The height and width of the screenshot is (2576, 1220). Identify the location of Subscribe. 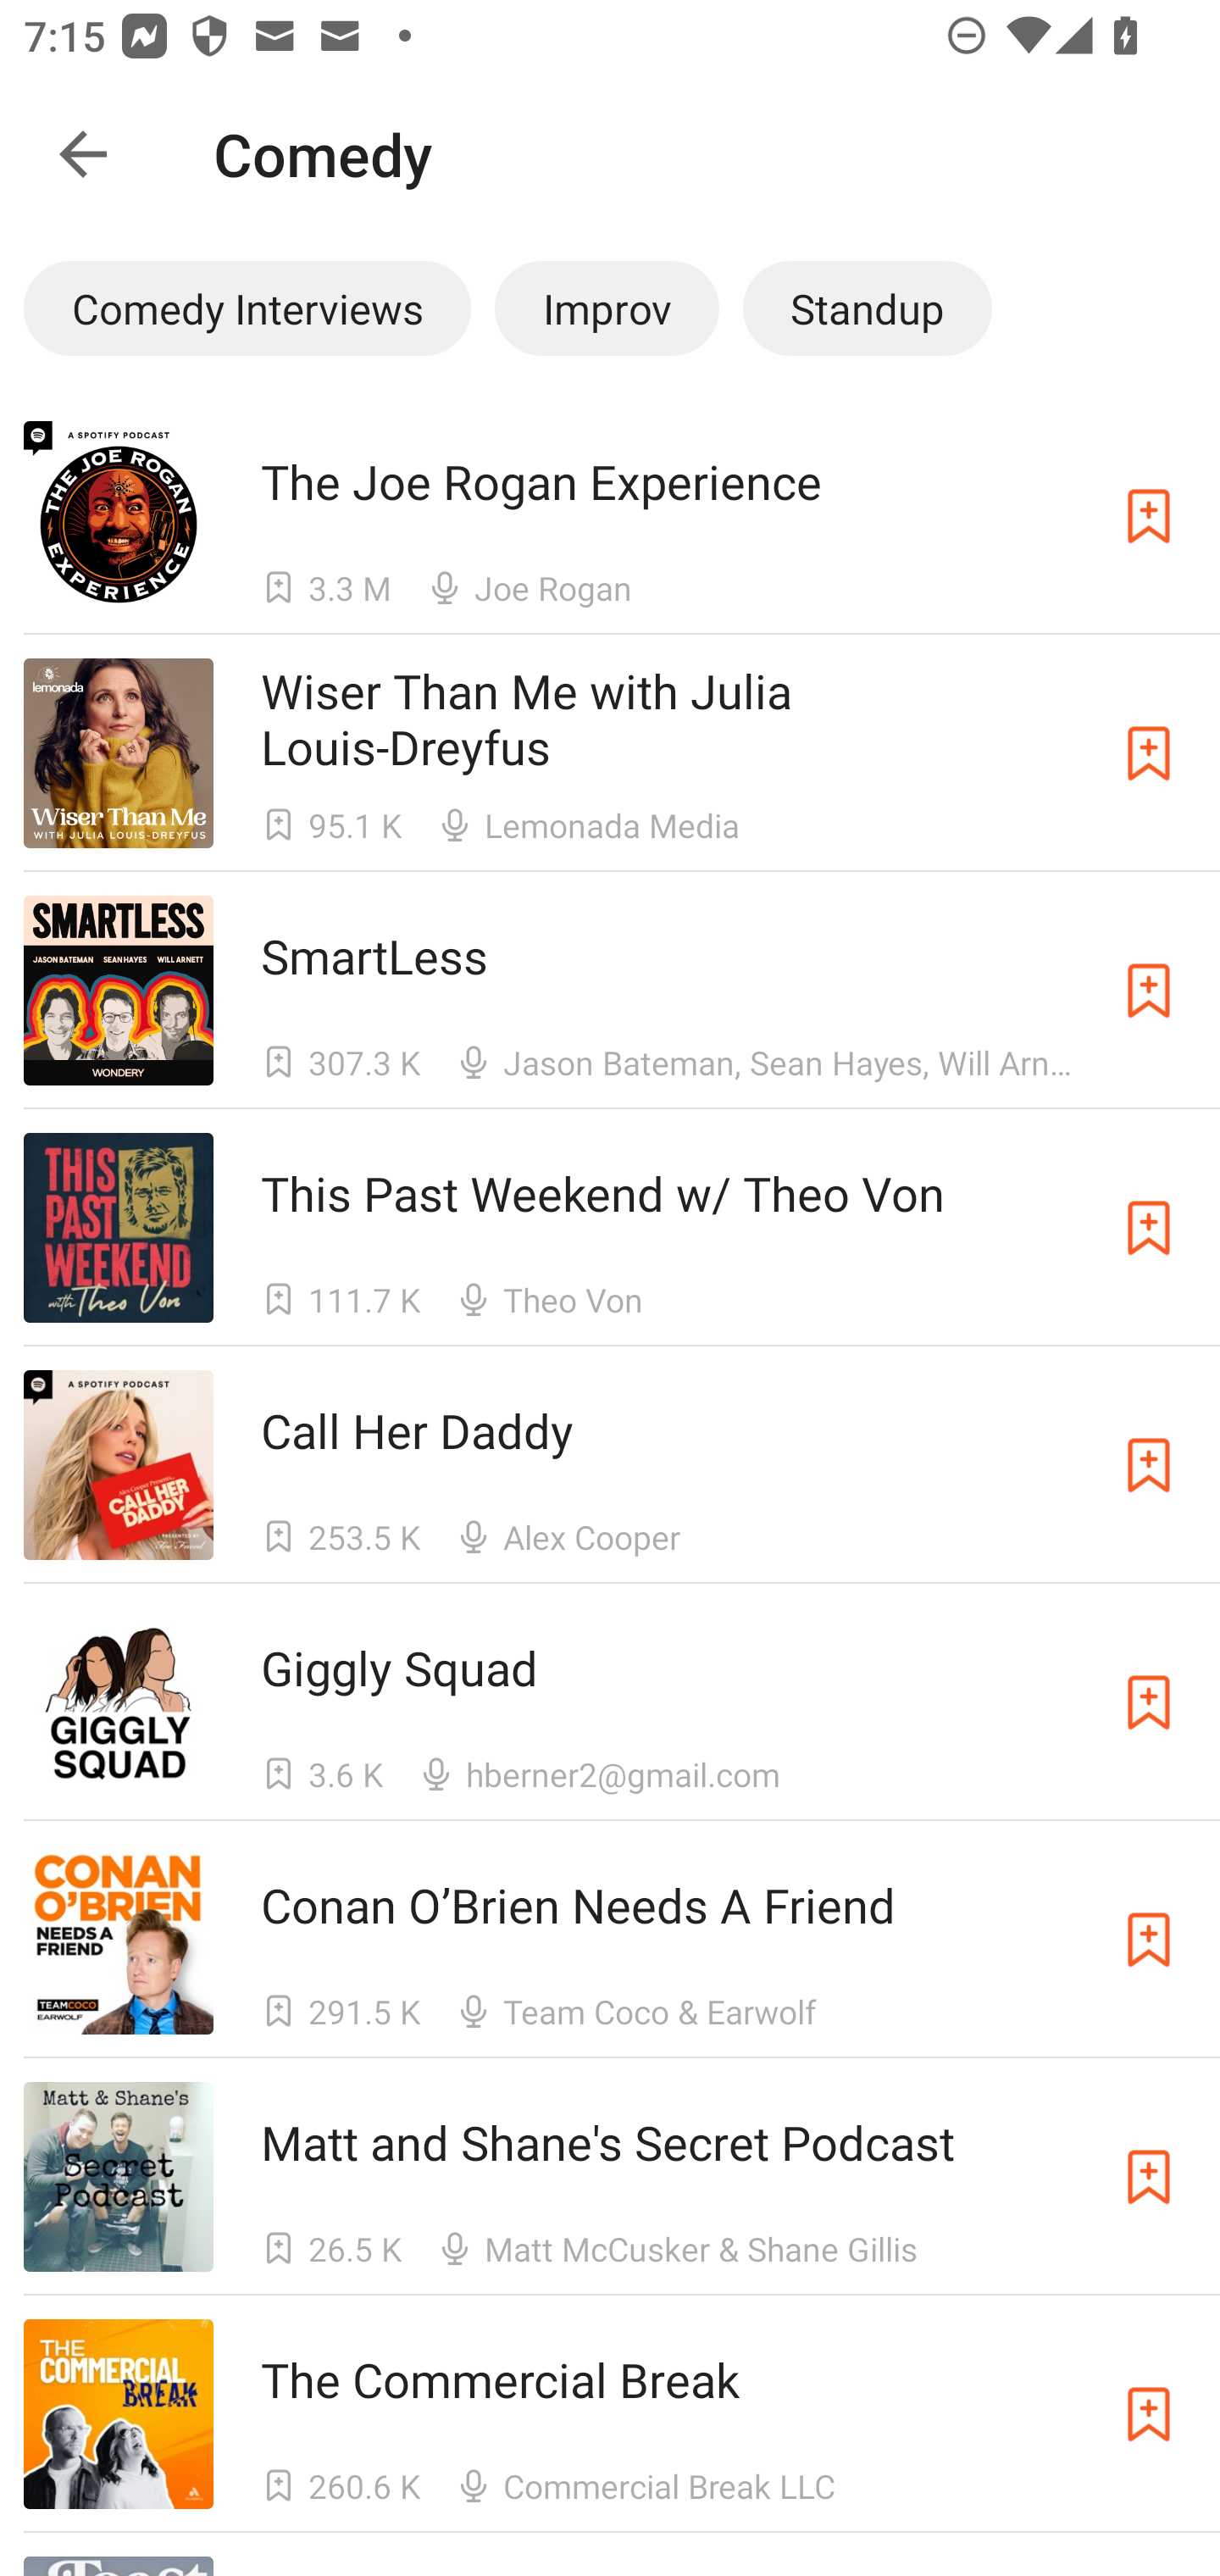
(1149, 1939).